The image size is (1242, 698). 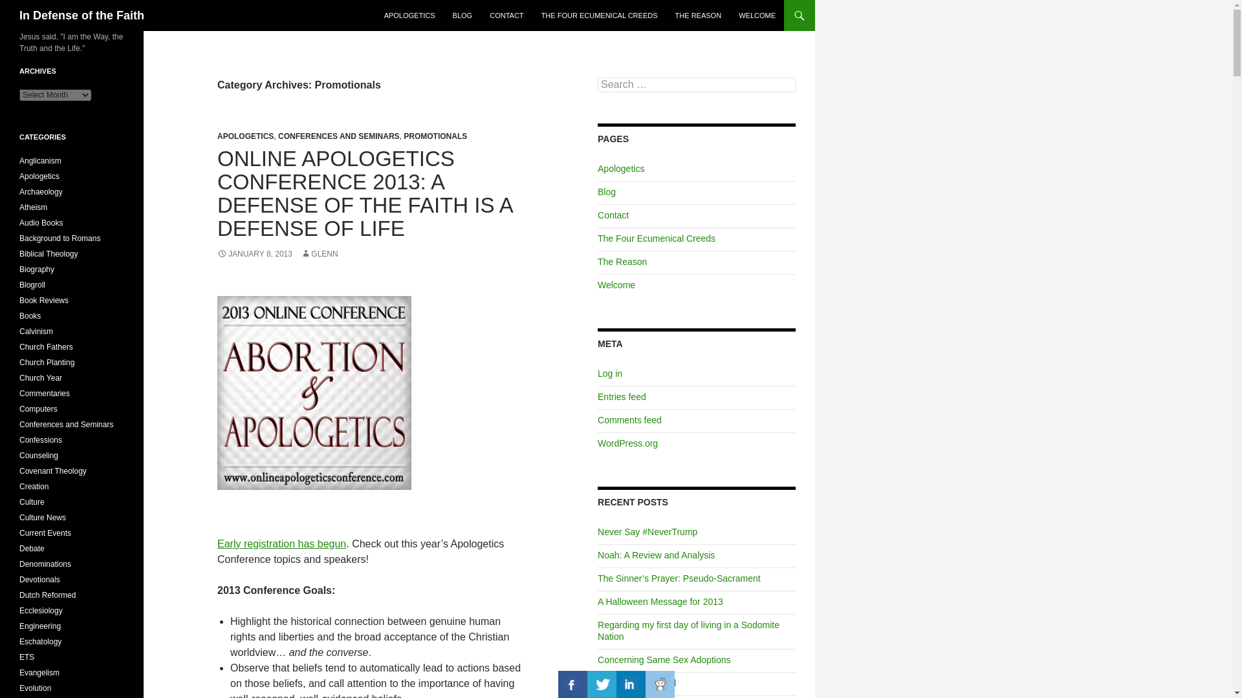 What do you see at coordinates (409, 16) in the screenshot?
I see `APOLOGETICS` at bounding box center [409, 16].